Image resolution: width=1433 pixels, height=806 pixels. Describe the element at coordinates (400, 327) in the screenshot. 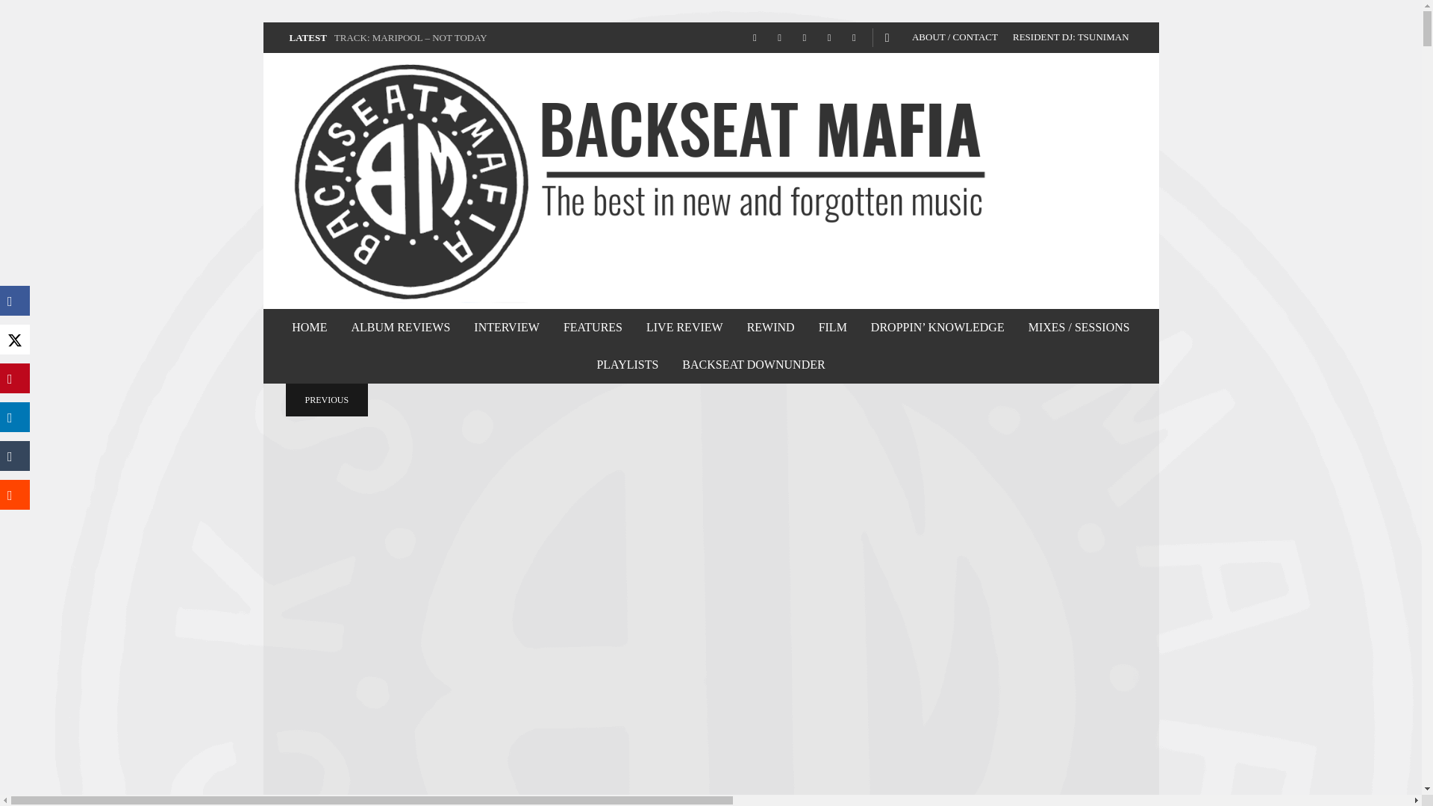

I see `ALBUM REVIEWS` at that location.